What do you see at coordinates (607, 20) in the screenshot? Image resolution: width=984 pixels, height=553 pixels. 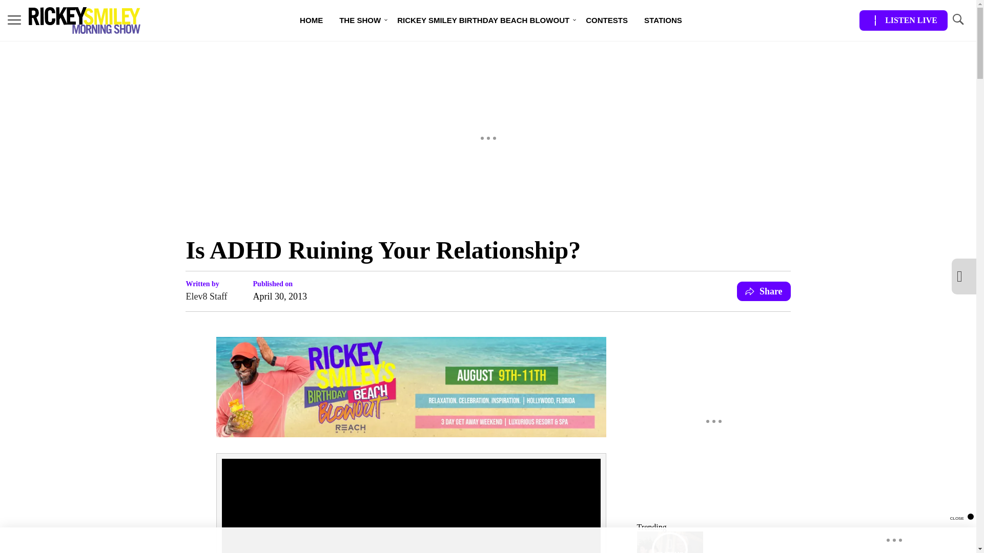 I see `CONTESTS` at bounding box center [607, 20].